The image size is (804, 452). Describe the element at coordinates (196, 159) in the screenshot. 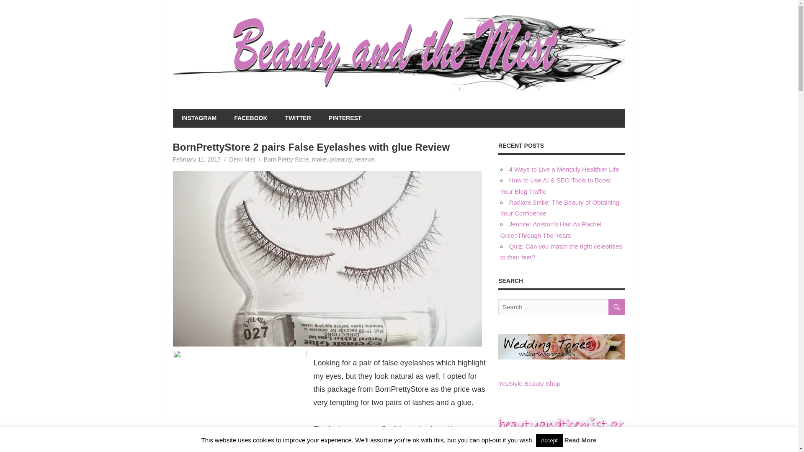

I see `February 11, 2015` at that location.